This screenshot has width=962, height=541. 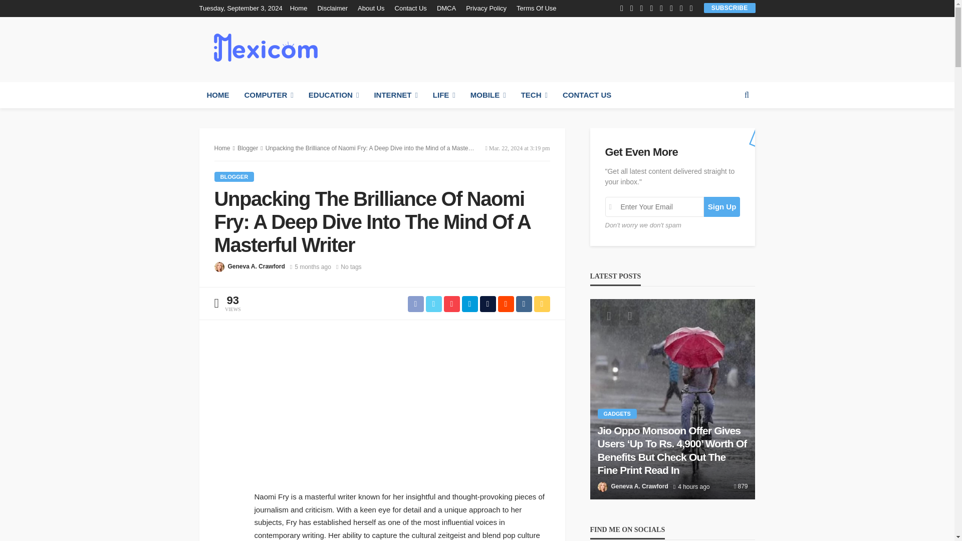 What do you see at coordinates (730, 8) in the screenshot?
I see `SUBSCRIBE` at bounding box center [730, 8].